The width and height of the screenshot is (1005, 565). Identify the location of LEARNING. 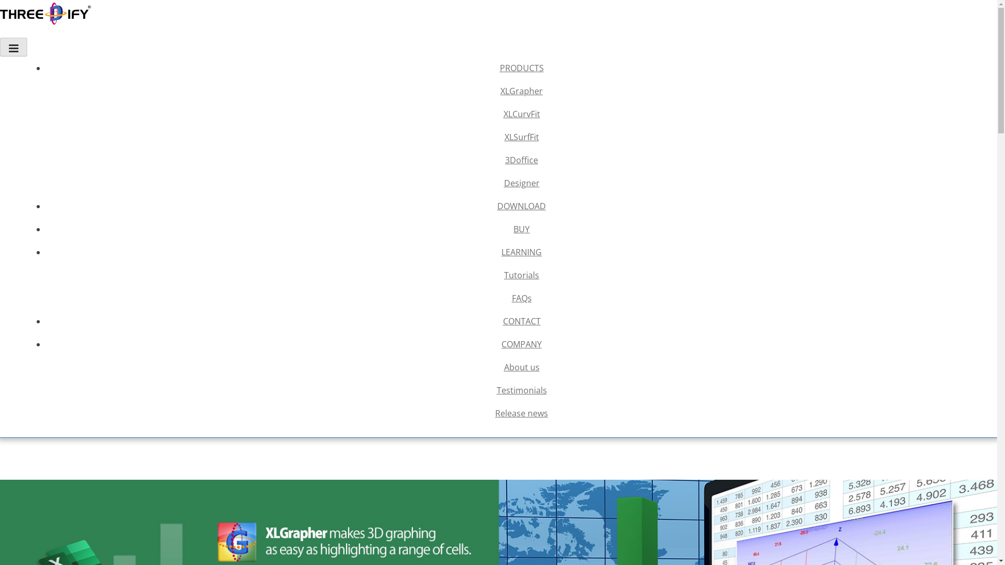
(521, 252).